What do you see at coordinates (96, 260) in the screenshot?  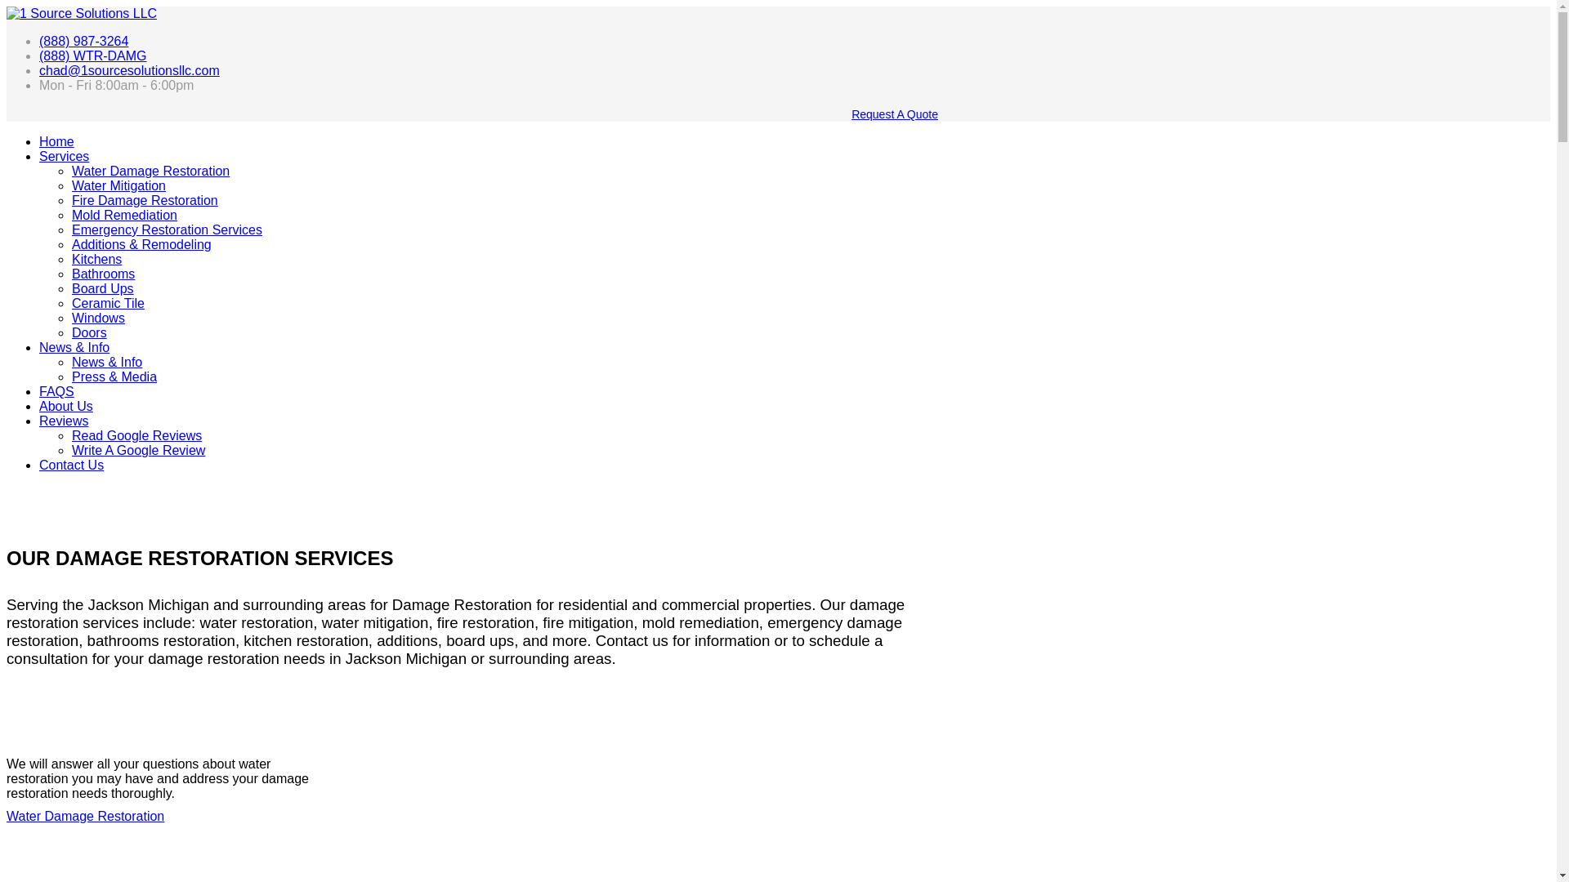 I see `Kitchens` at bounding box center [96, 260].